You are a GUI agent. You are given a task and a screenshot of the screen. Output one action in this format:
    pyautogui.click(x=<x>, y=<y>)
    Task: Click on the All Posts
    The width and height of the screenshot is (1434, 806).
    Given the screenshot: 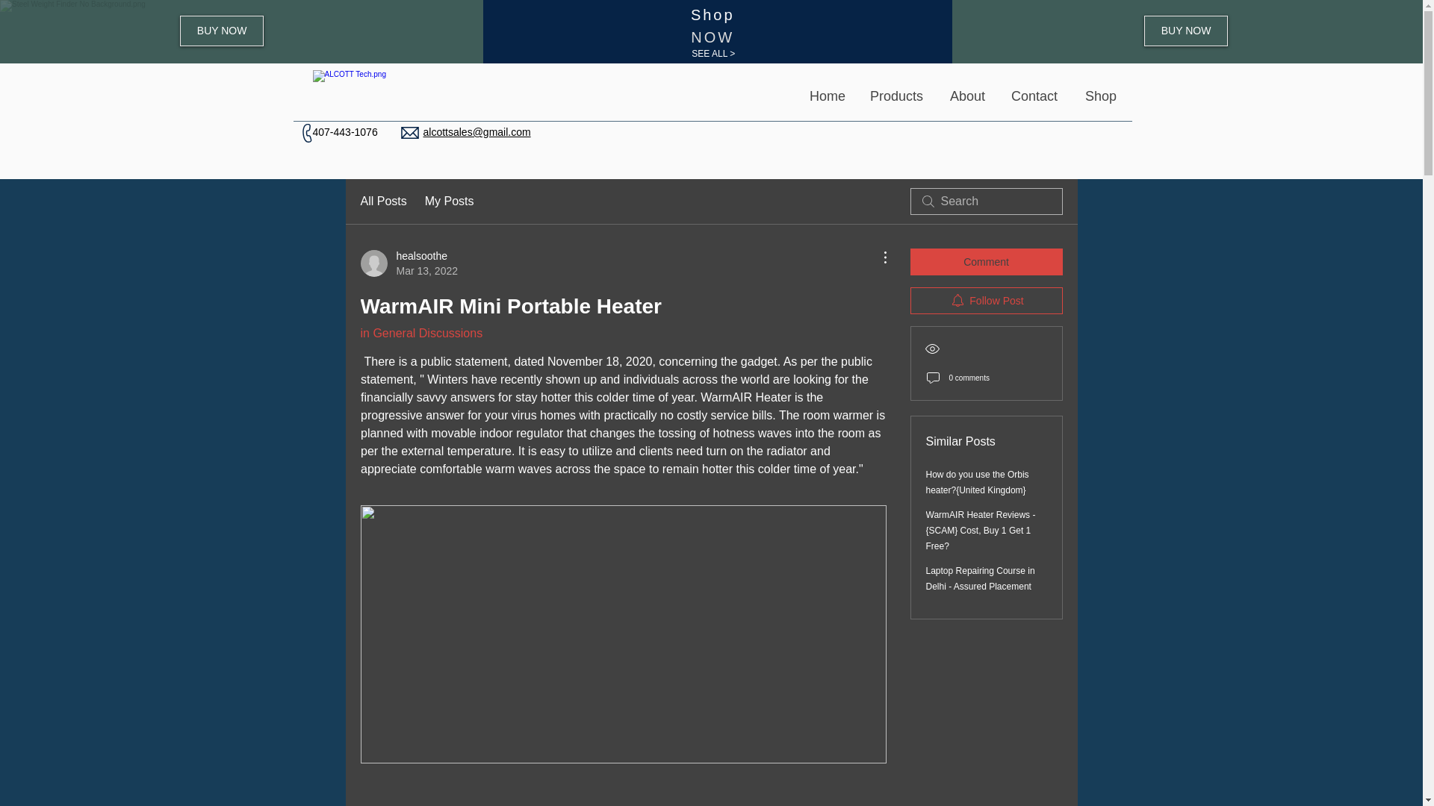 What is the action you would take?
    pyautogui.click(x=382, y=201)
    